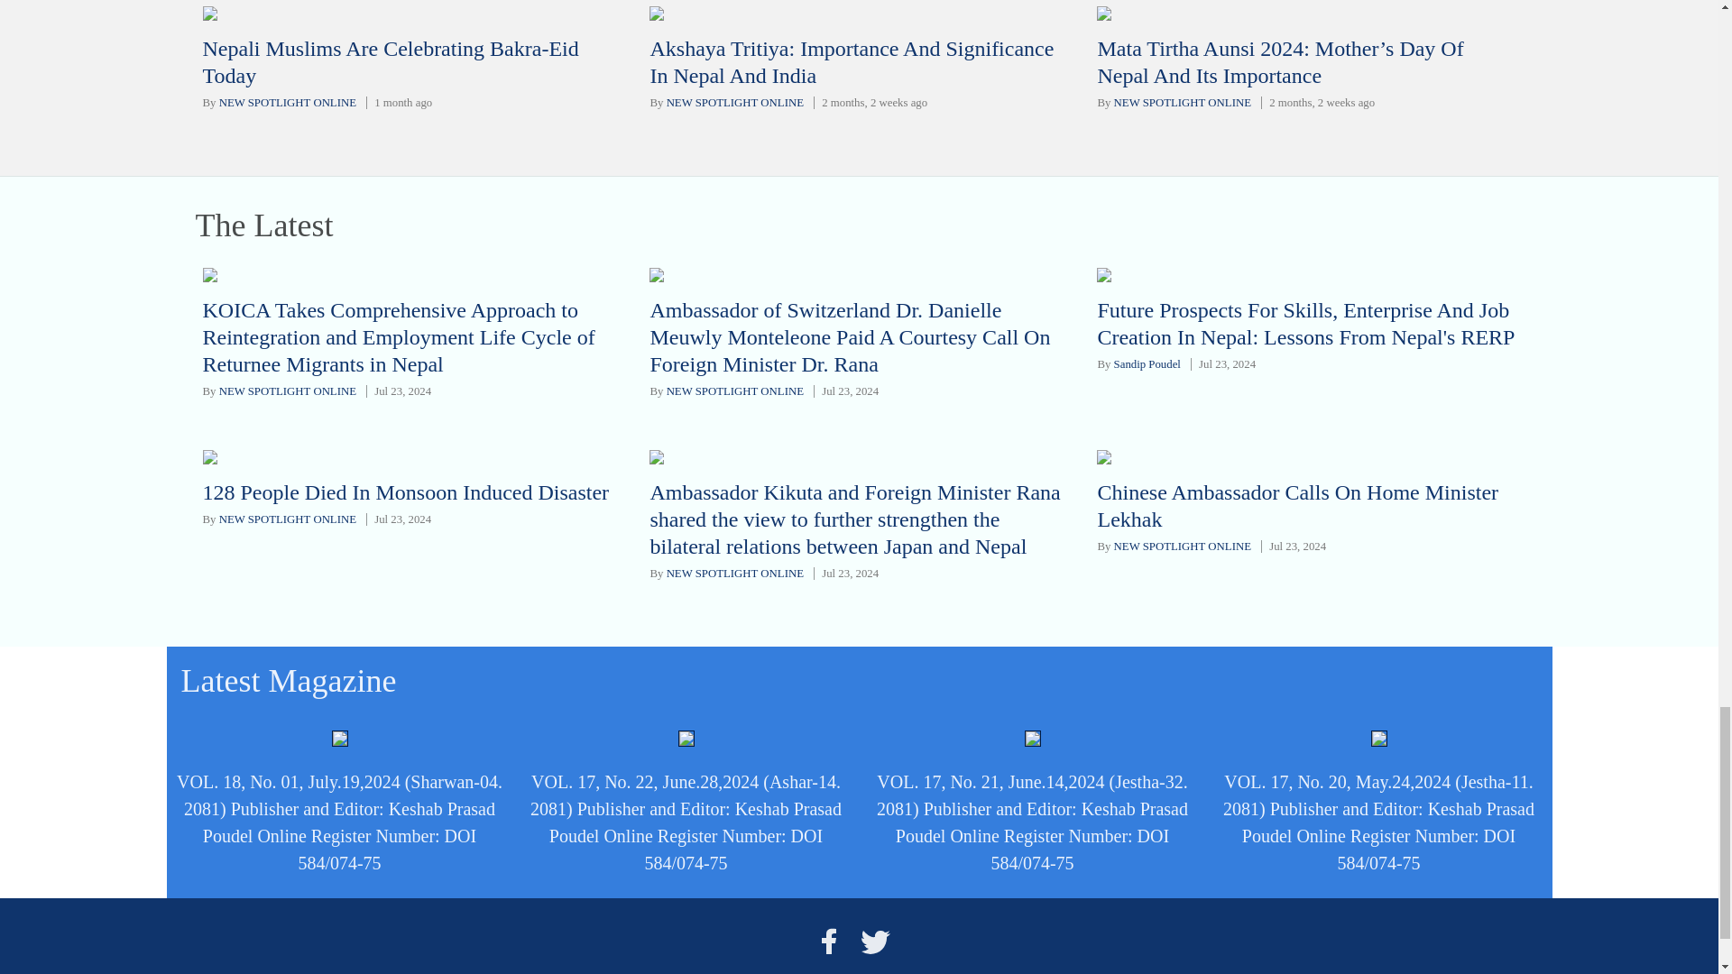 The width and height of the screenshot is (1732, 974). Describe the element at coordinates (875, 942) in the screenshot. I see `Spotlight Nepal Twitter` at that location.